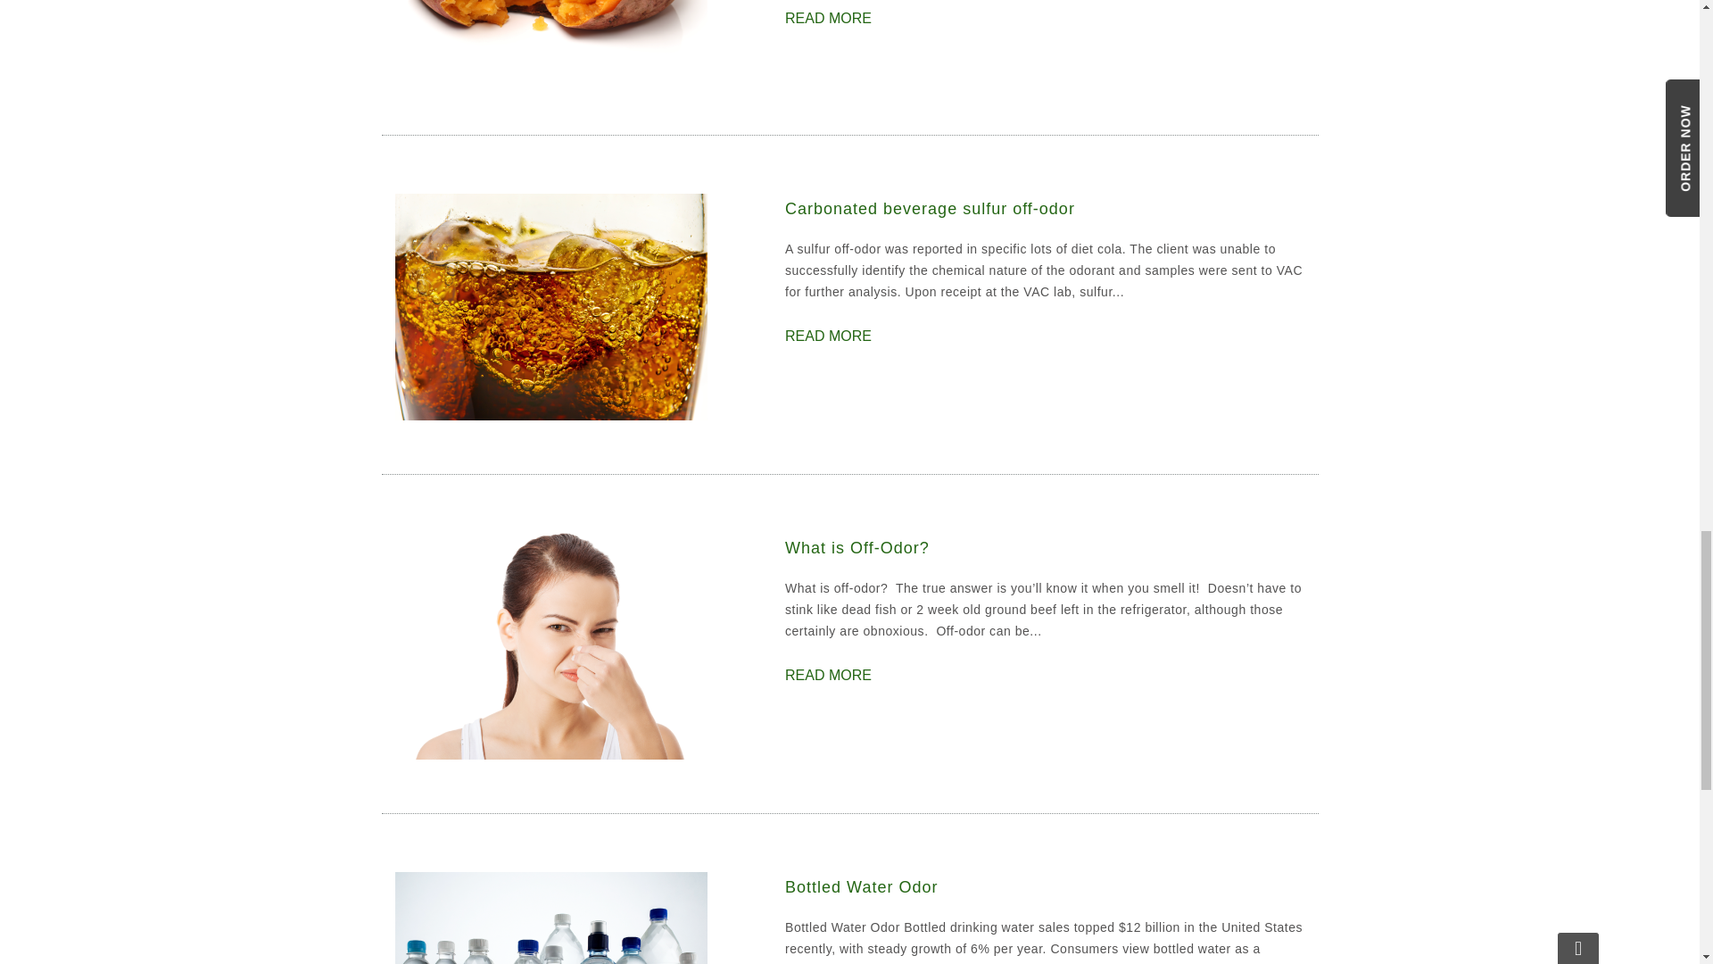  Describe the element at coordinates (550, 306) in the screenshot. I see `Carbonated beverage sulfur off-odor` at that location.